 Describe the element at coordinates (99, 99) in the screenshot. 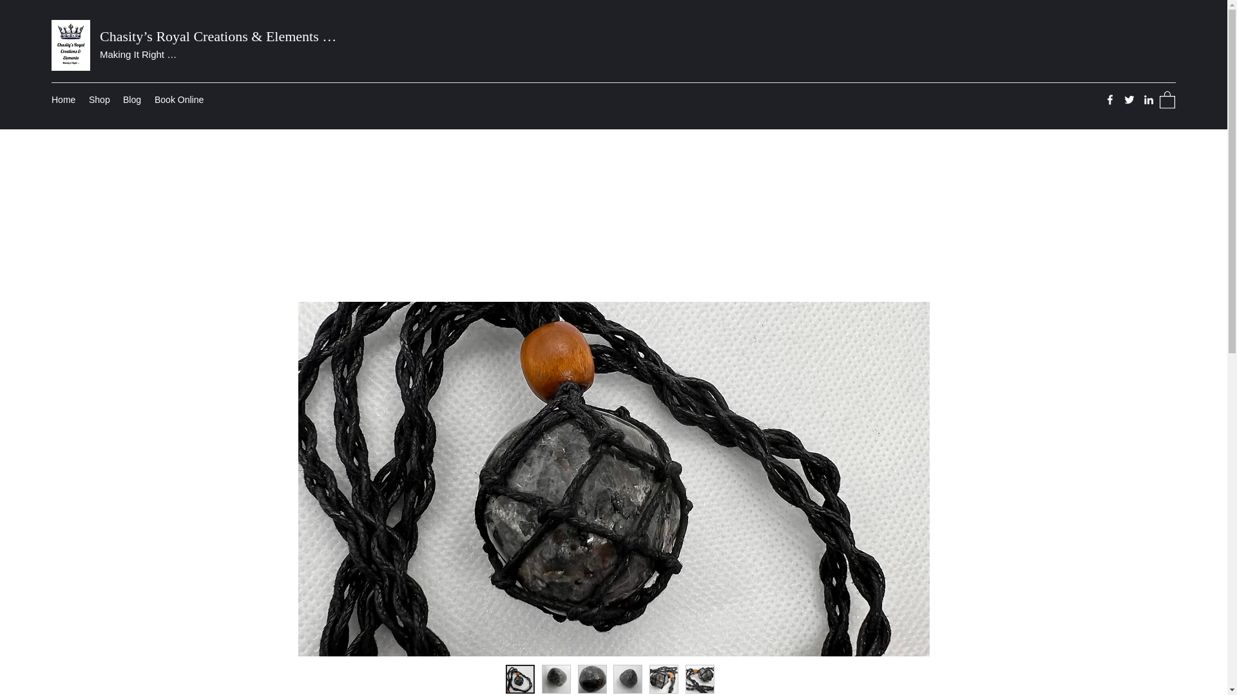

I see `Shop` at that location.